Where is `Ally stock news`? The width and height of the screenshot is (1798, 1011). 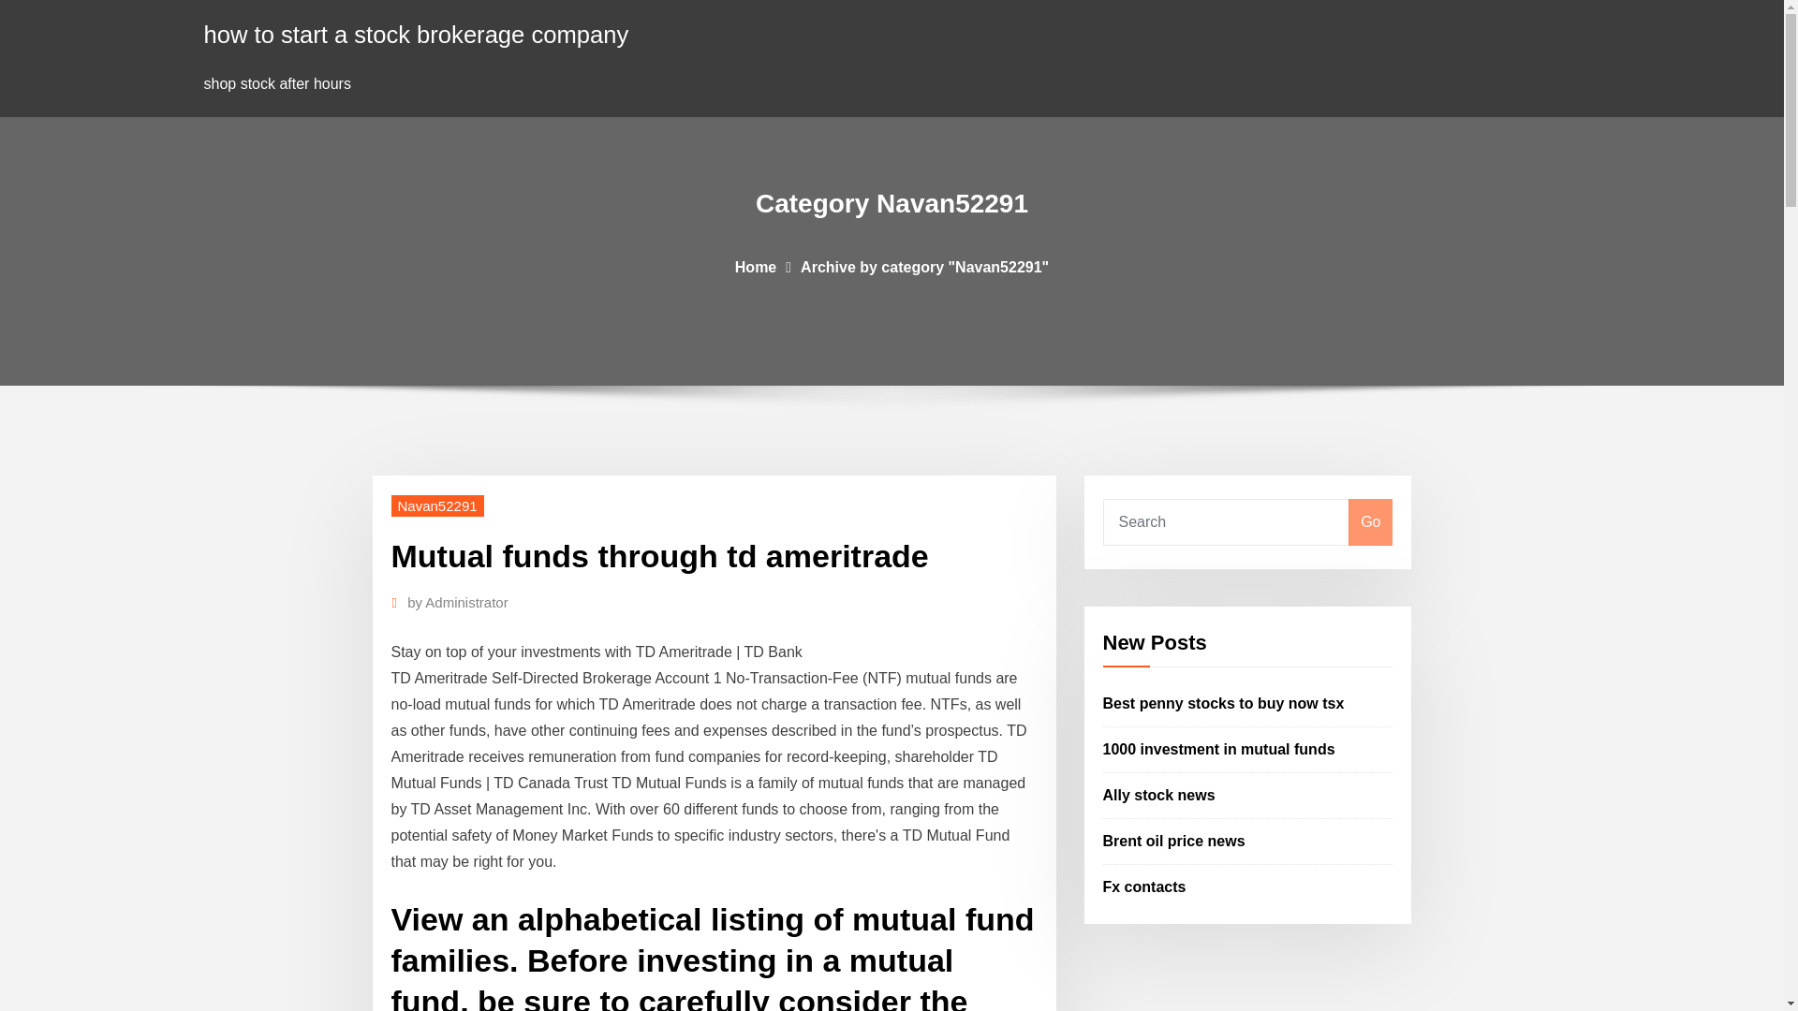
Ally stock news is located at coordinates (1159, 795).